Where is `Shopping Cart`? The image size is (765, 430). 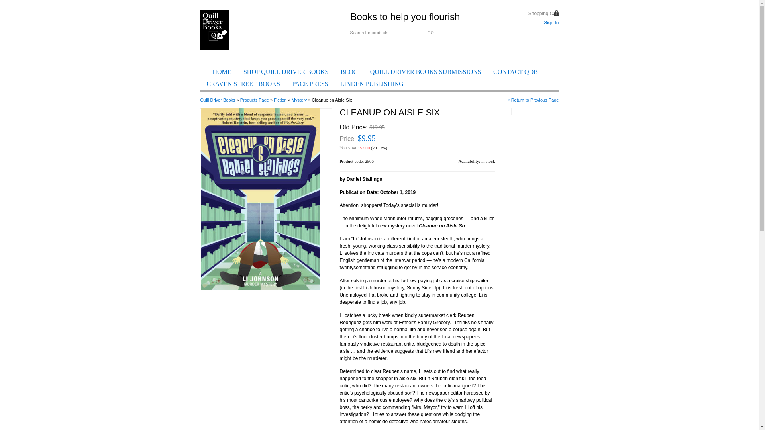 Shopping Cart is located at coordinates (543, 14).